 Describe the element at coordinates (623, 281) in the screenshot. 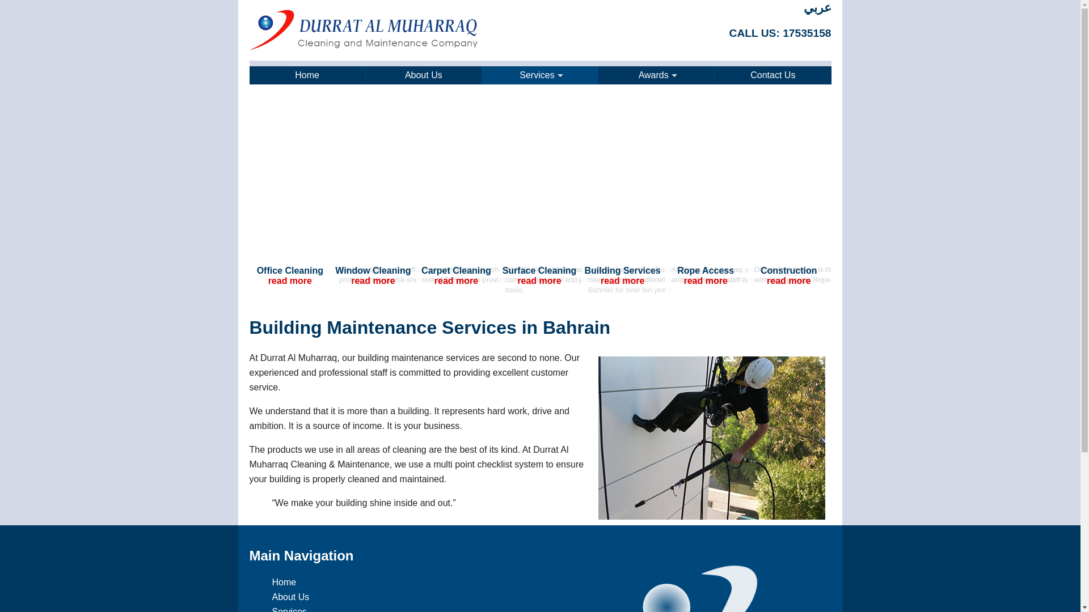

I see `read more` at that location.